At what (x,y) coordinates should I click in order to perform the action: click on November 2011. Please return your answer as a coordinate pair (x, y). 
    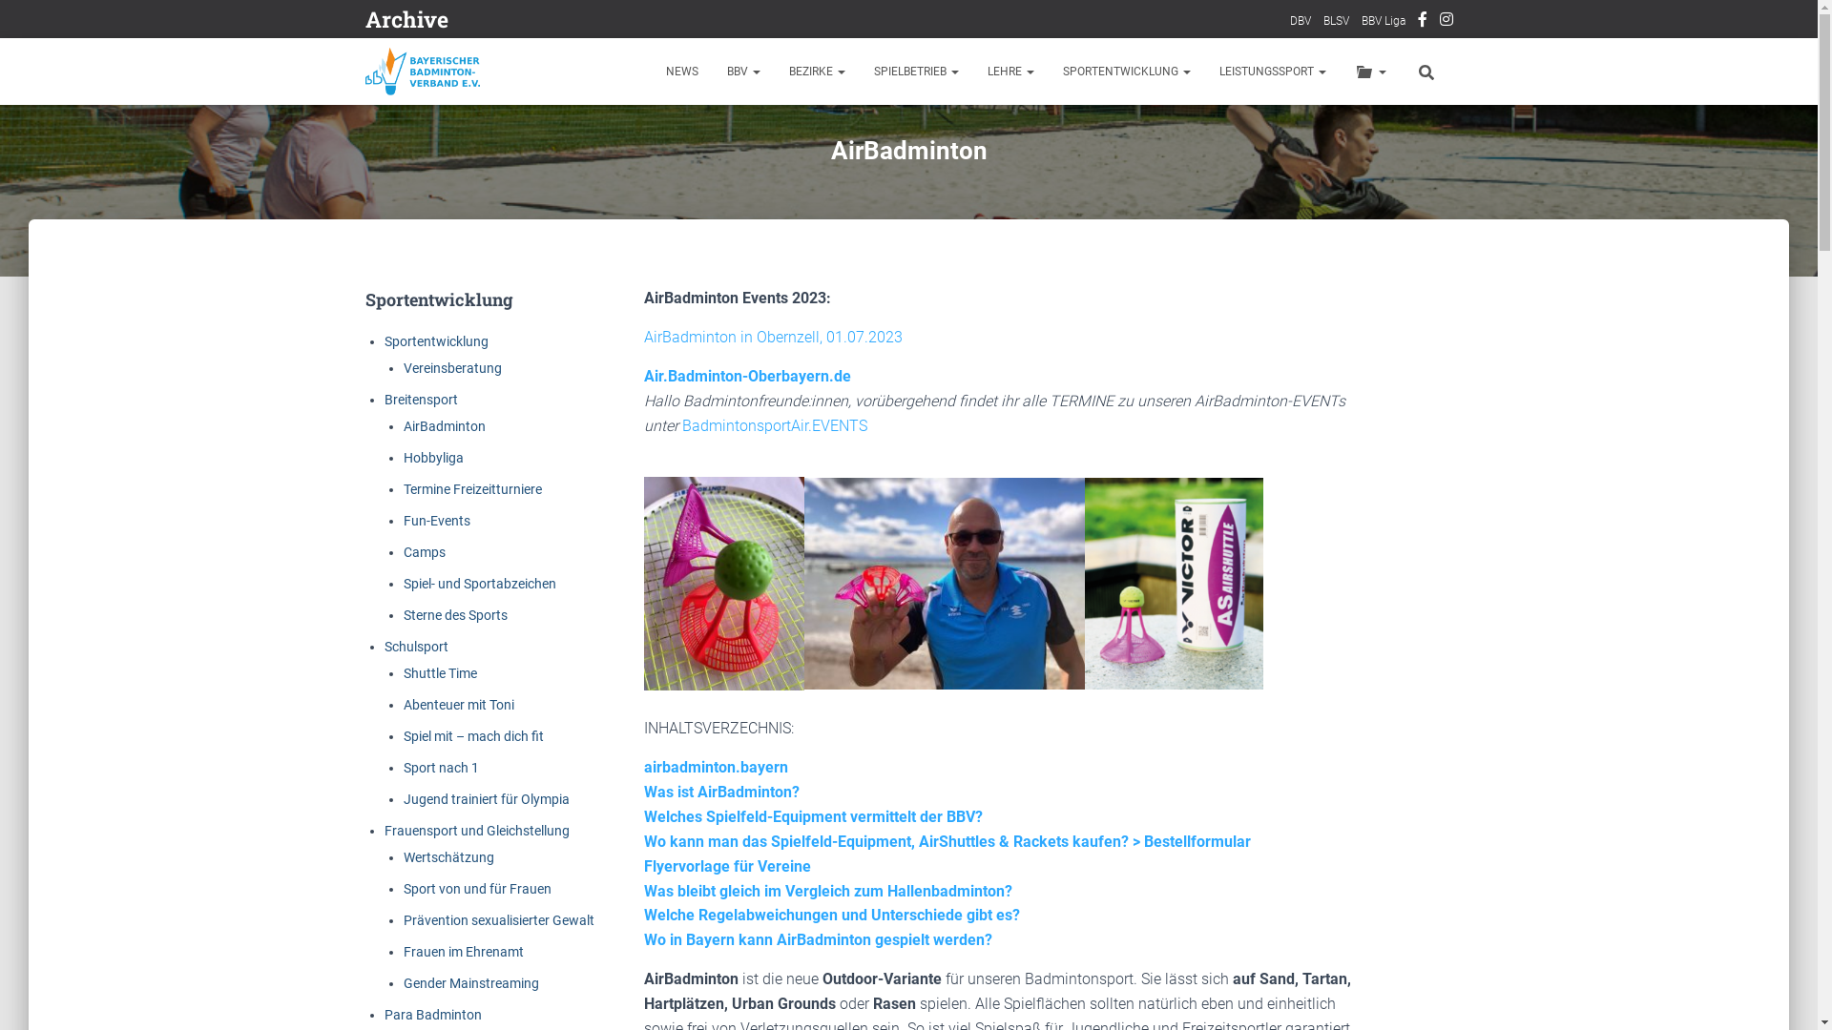
    Looking at the image, I should click on (525, 901).